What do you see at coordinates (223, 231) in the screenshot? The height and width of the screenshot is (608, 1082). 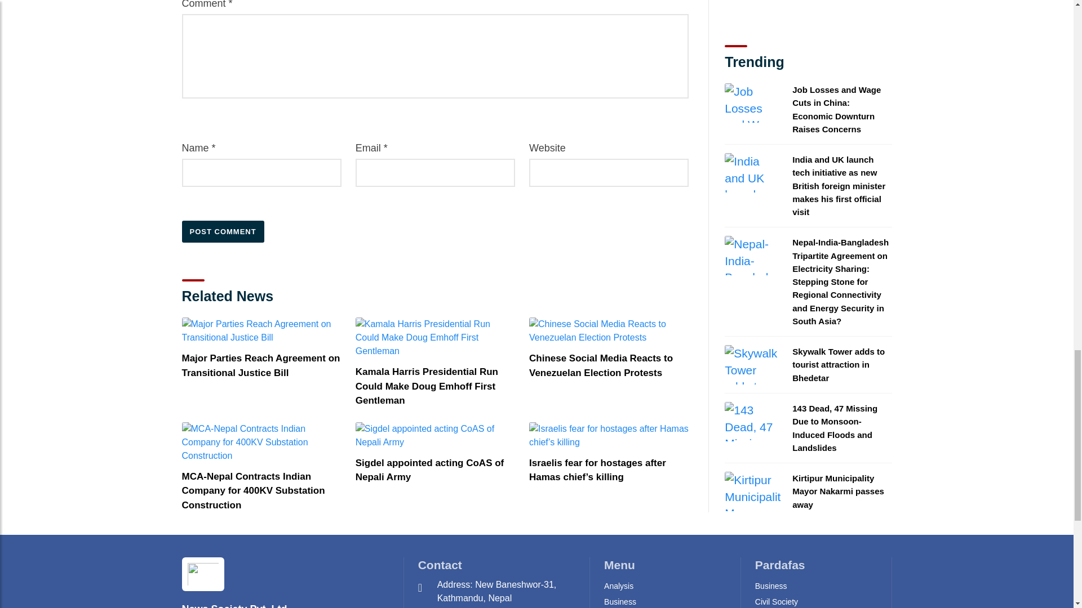 I see `Post Comment` at bounding box center [223, 231].